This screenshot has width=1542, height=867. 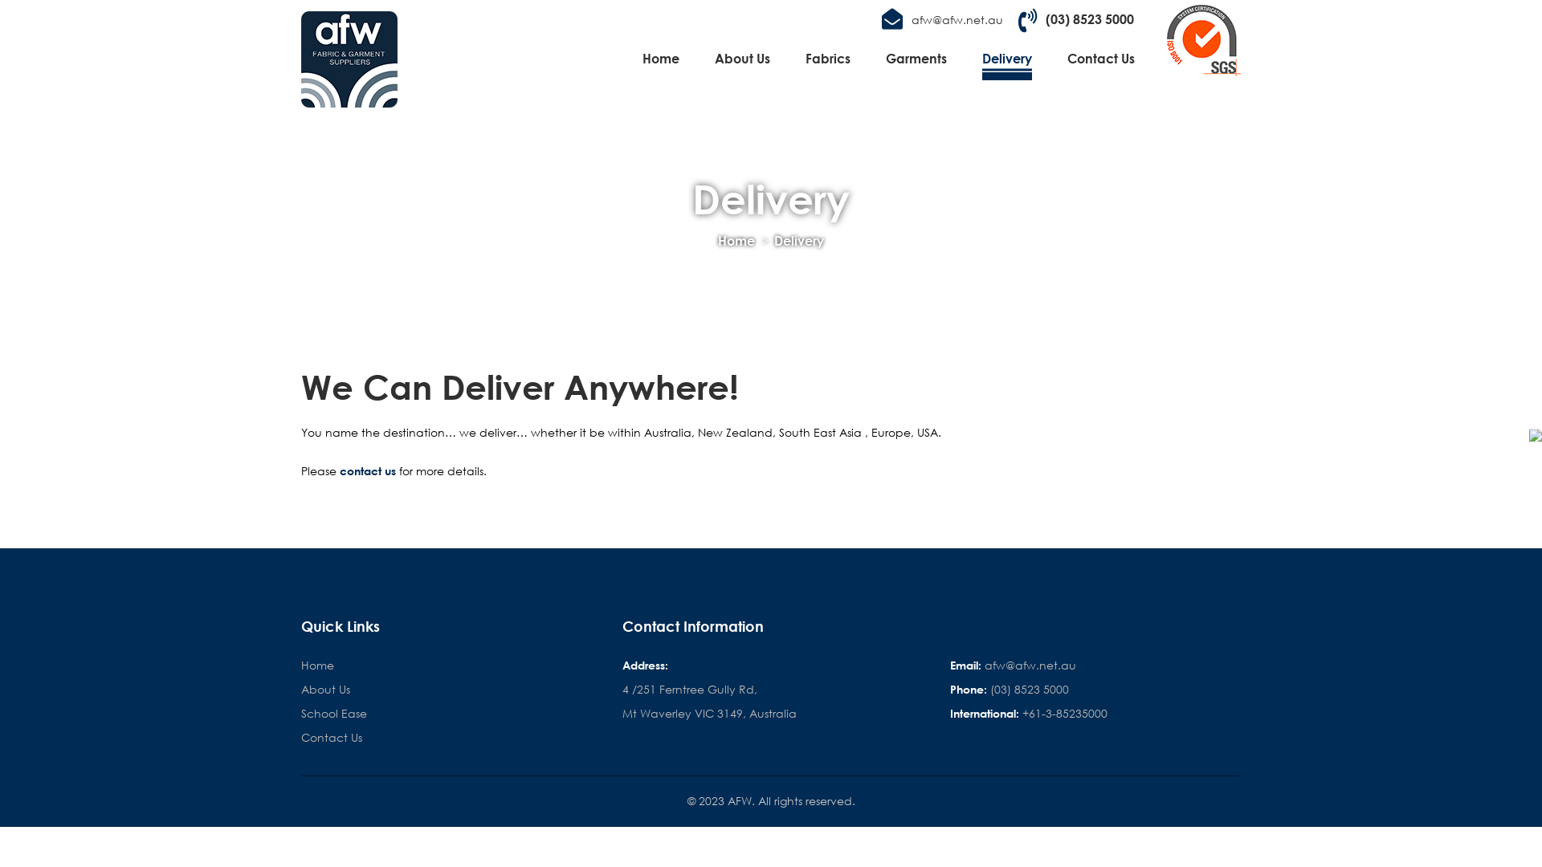 What do you see at coordinates (349, 59) in the screenshot?
I see `AFW` at bounding box center [349, 59].